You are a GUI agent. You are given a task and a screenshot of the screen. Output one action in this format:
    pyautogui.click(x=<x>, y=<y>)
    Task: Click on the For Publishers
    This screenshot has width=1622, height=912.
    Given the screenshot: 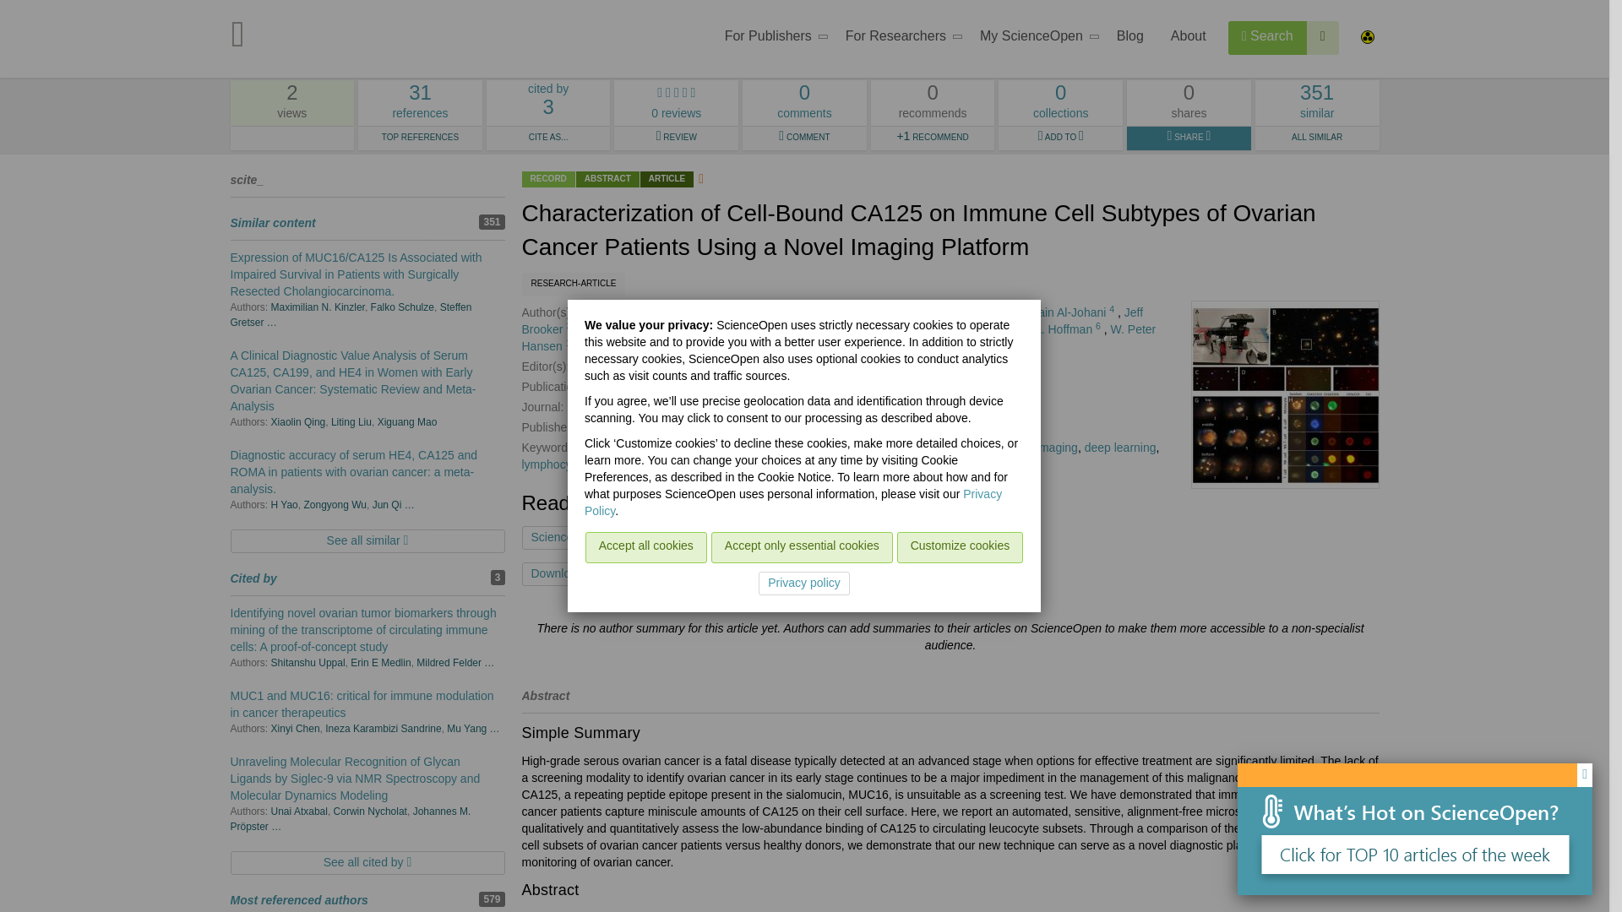 What is the action you would take?
    pyautogui.click(x=771, y=39)
    